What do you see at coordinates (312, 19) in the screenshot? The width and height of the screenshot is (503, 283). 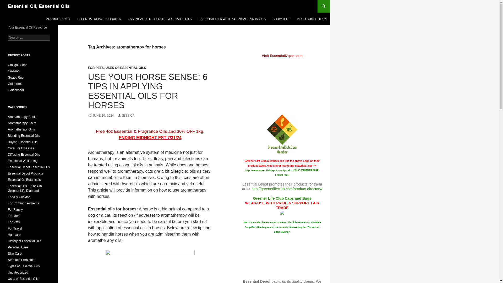 I see `VIDEO COMPETITION` at bounding box center [312, 19].